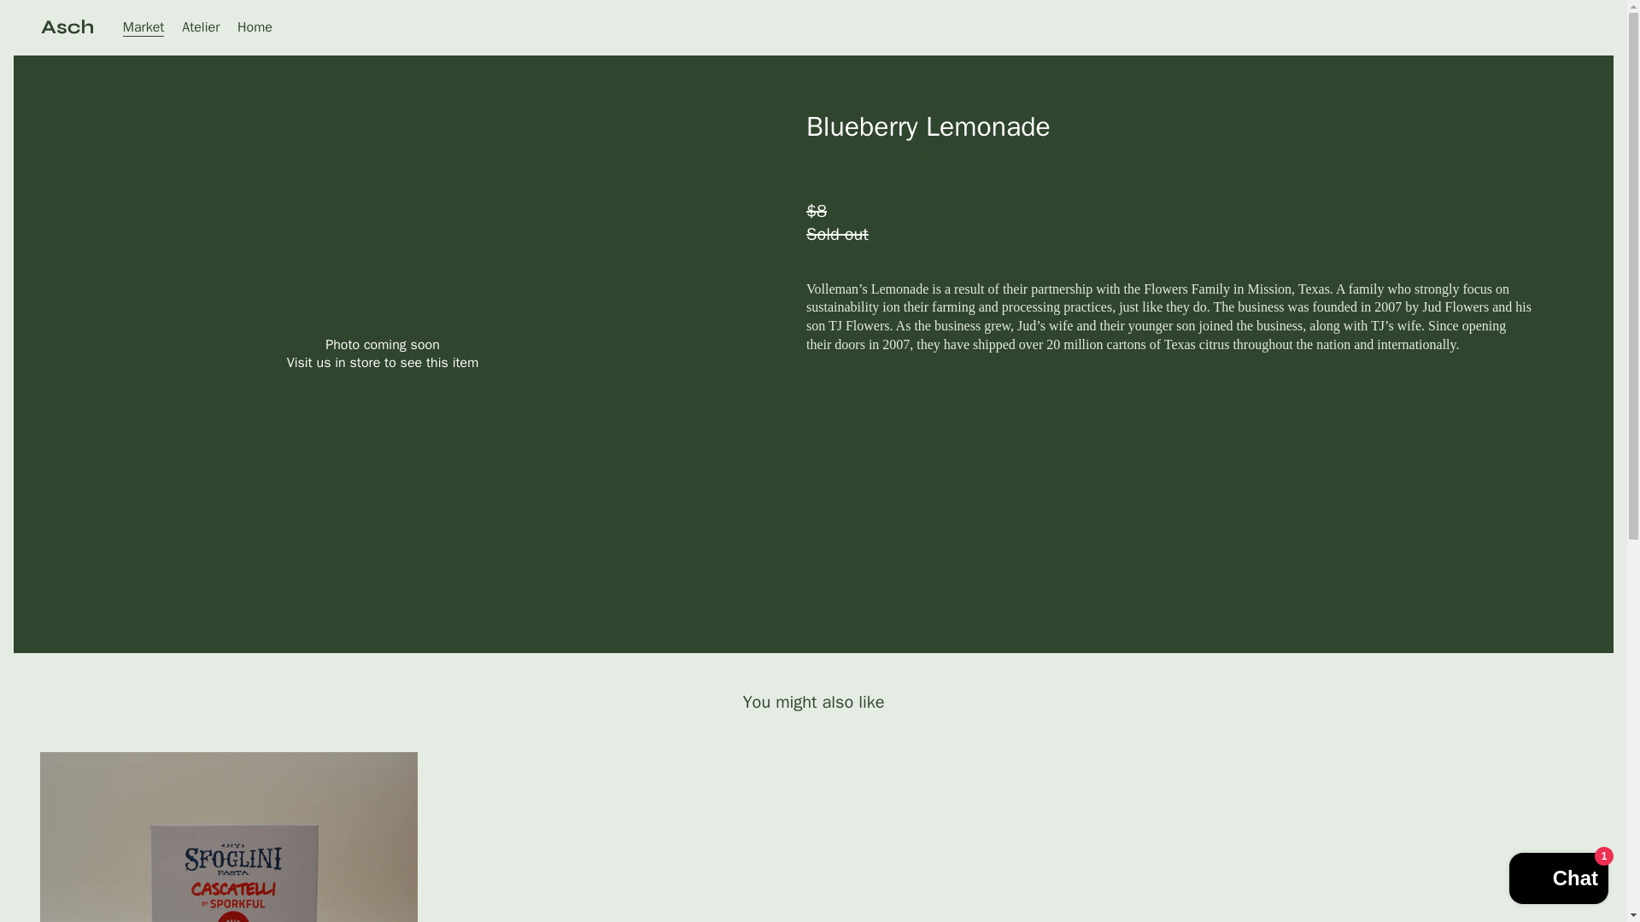  Describe the element at coordinates (887, 159) in the screenshot. I see `Volleman's Family Farm` at that location.